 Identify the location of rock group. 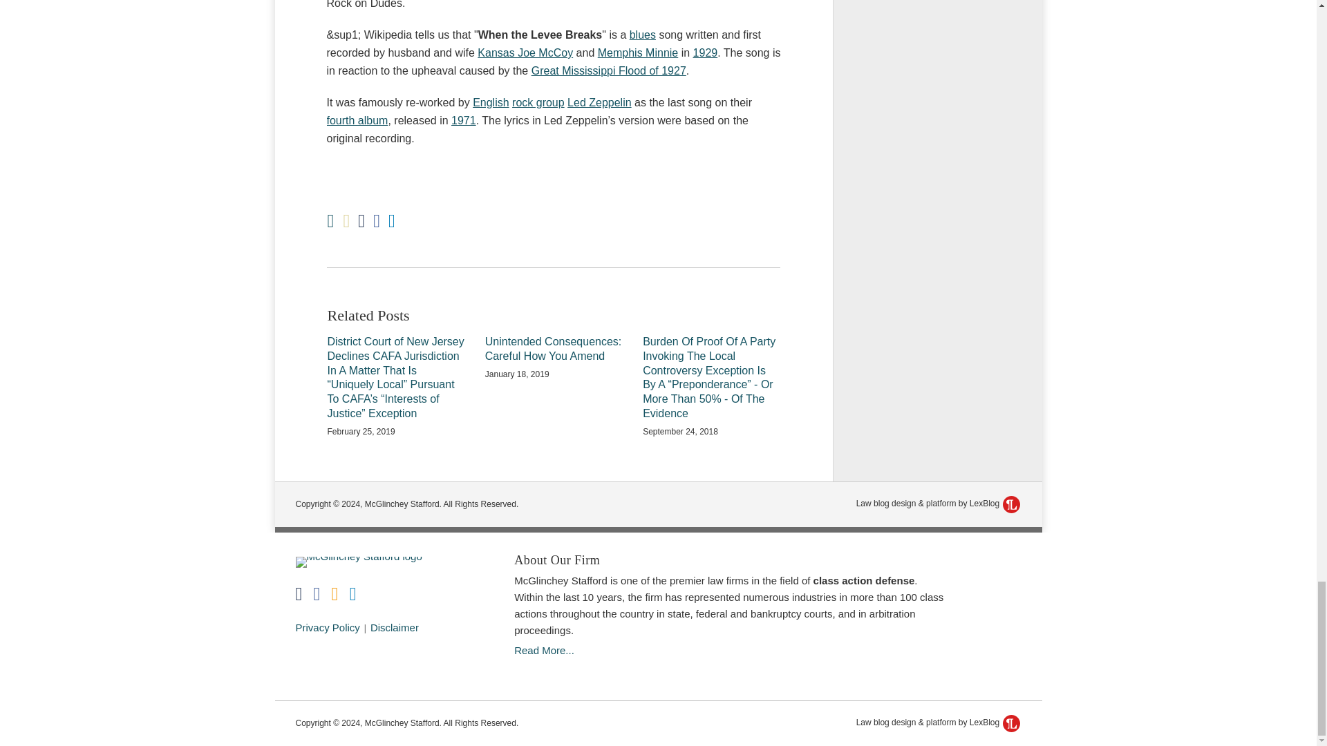
(538, 102).